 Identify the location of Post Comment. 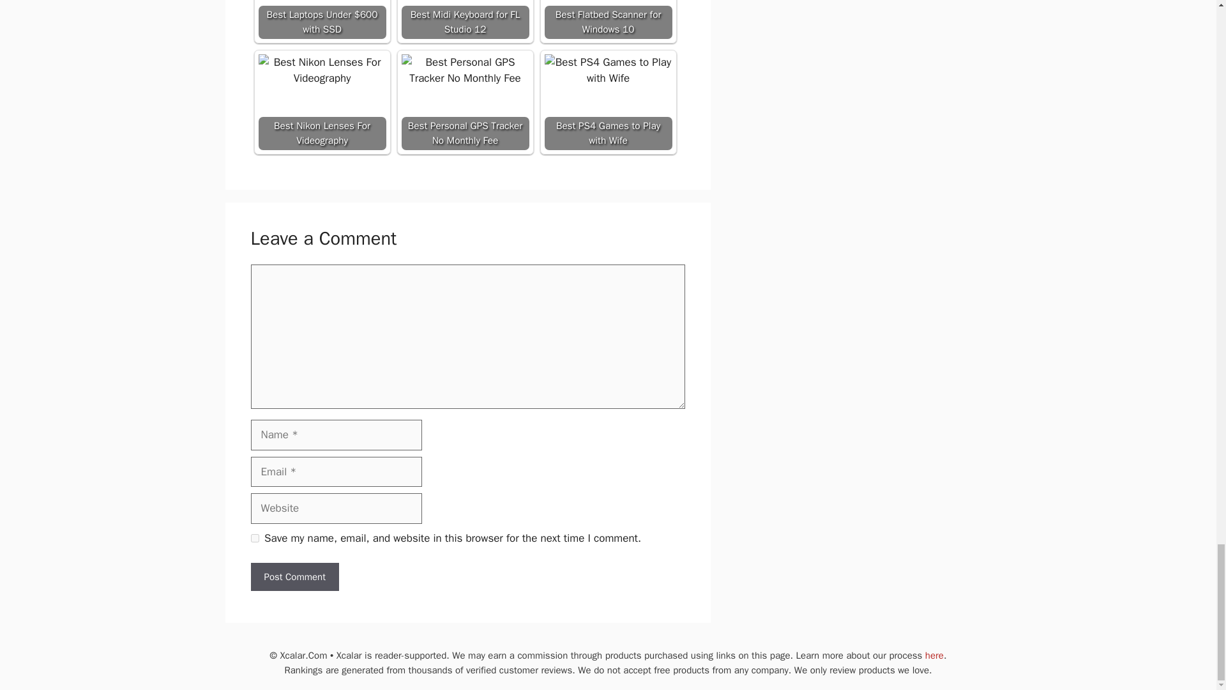
(294, 577).